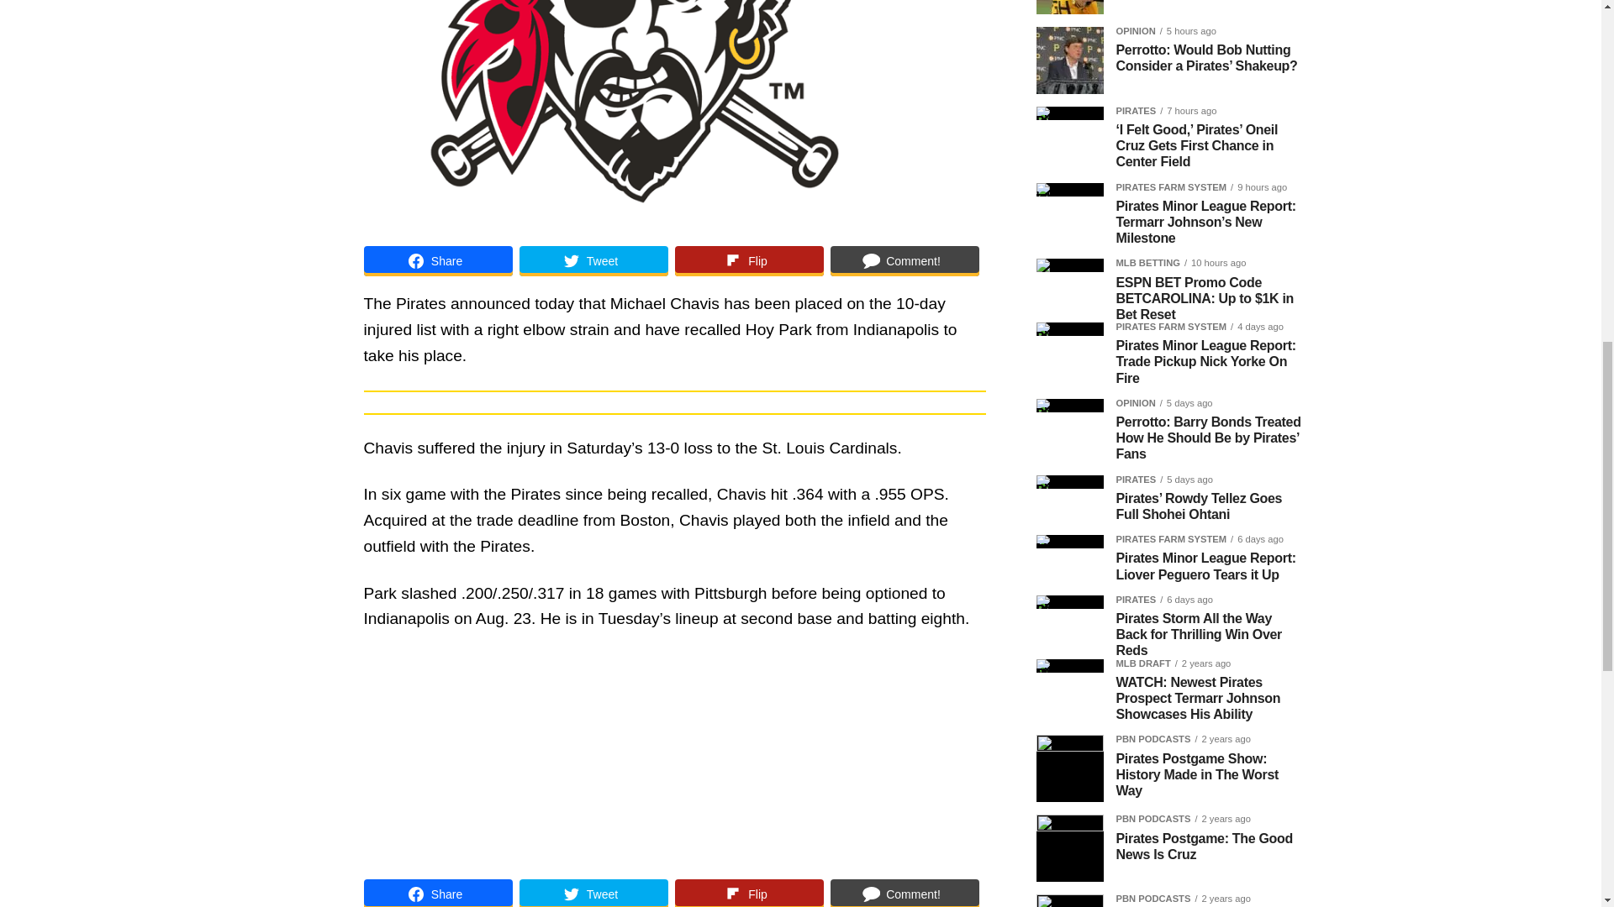 This screenshot has width=1614, height=907. Describe the element at coordinates (748, 260) in the screenshot. I see `Share on Flip` at that location.